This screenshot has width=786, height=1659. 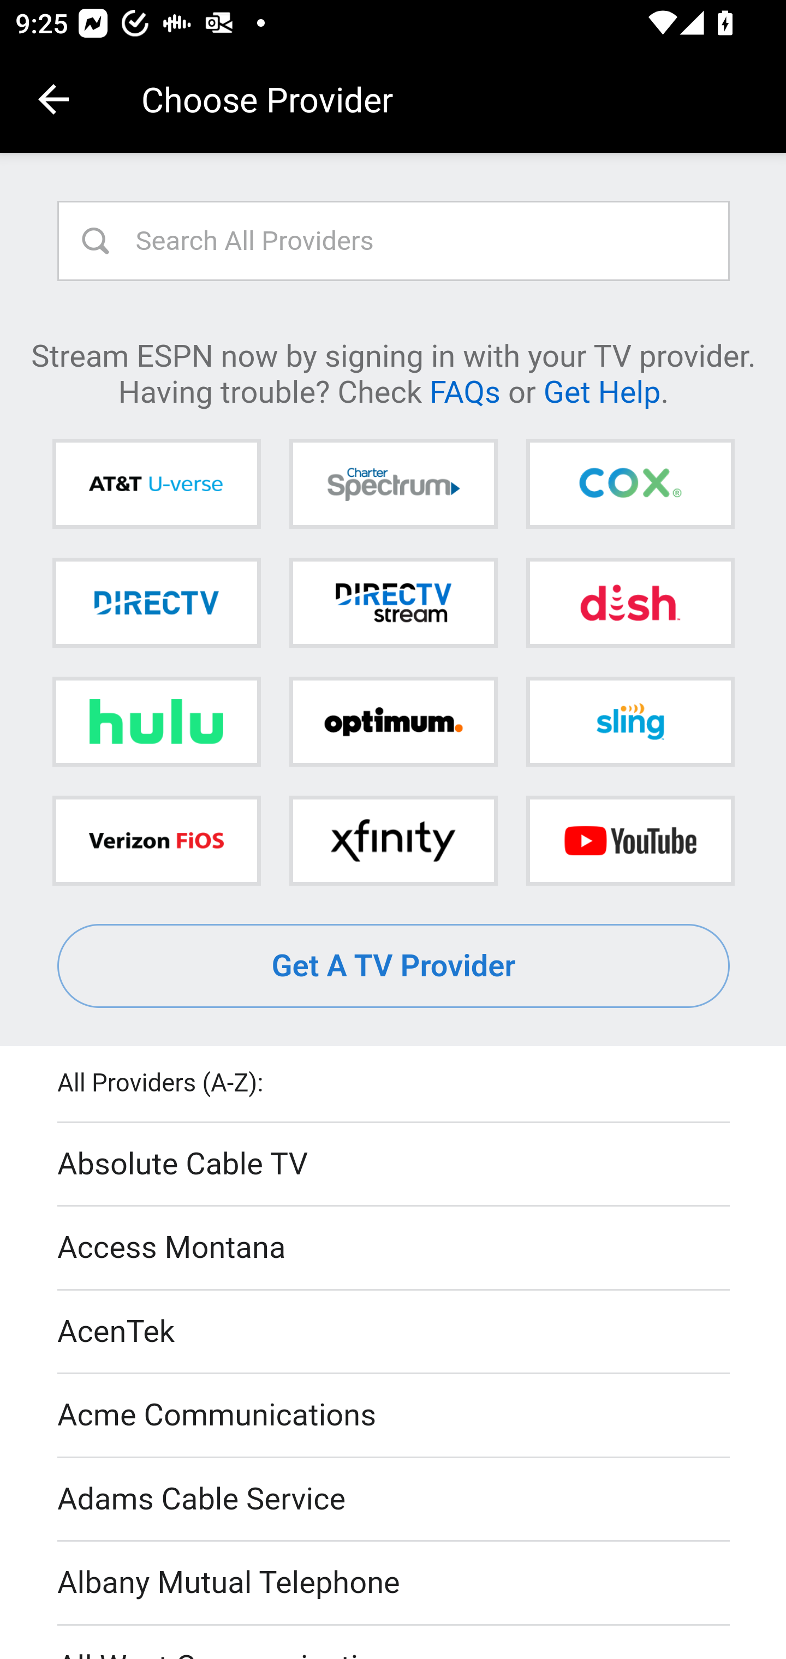 What do you see at coordinates (156, 602) in the screenshot?
I see `DIRECTV` at bounding box center [156, 602].